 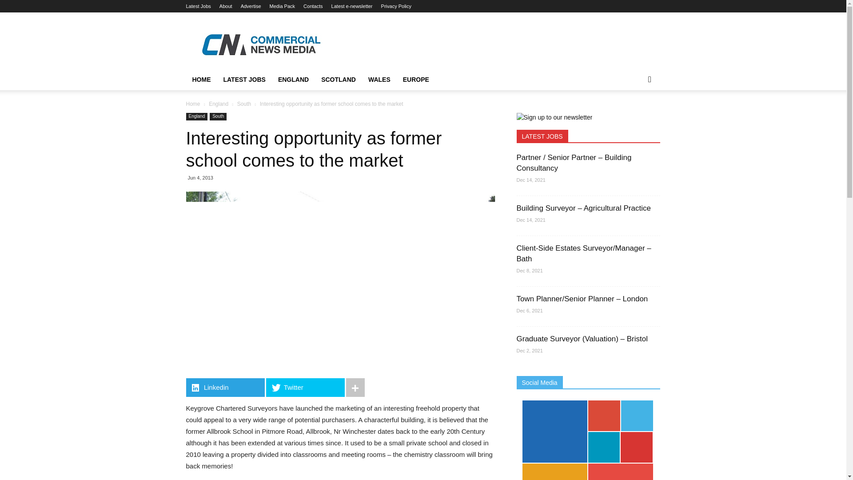 What do you see at coordinates (226, 6) in the screenshot?
I see `About` at bounding box center [226, 6].